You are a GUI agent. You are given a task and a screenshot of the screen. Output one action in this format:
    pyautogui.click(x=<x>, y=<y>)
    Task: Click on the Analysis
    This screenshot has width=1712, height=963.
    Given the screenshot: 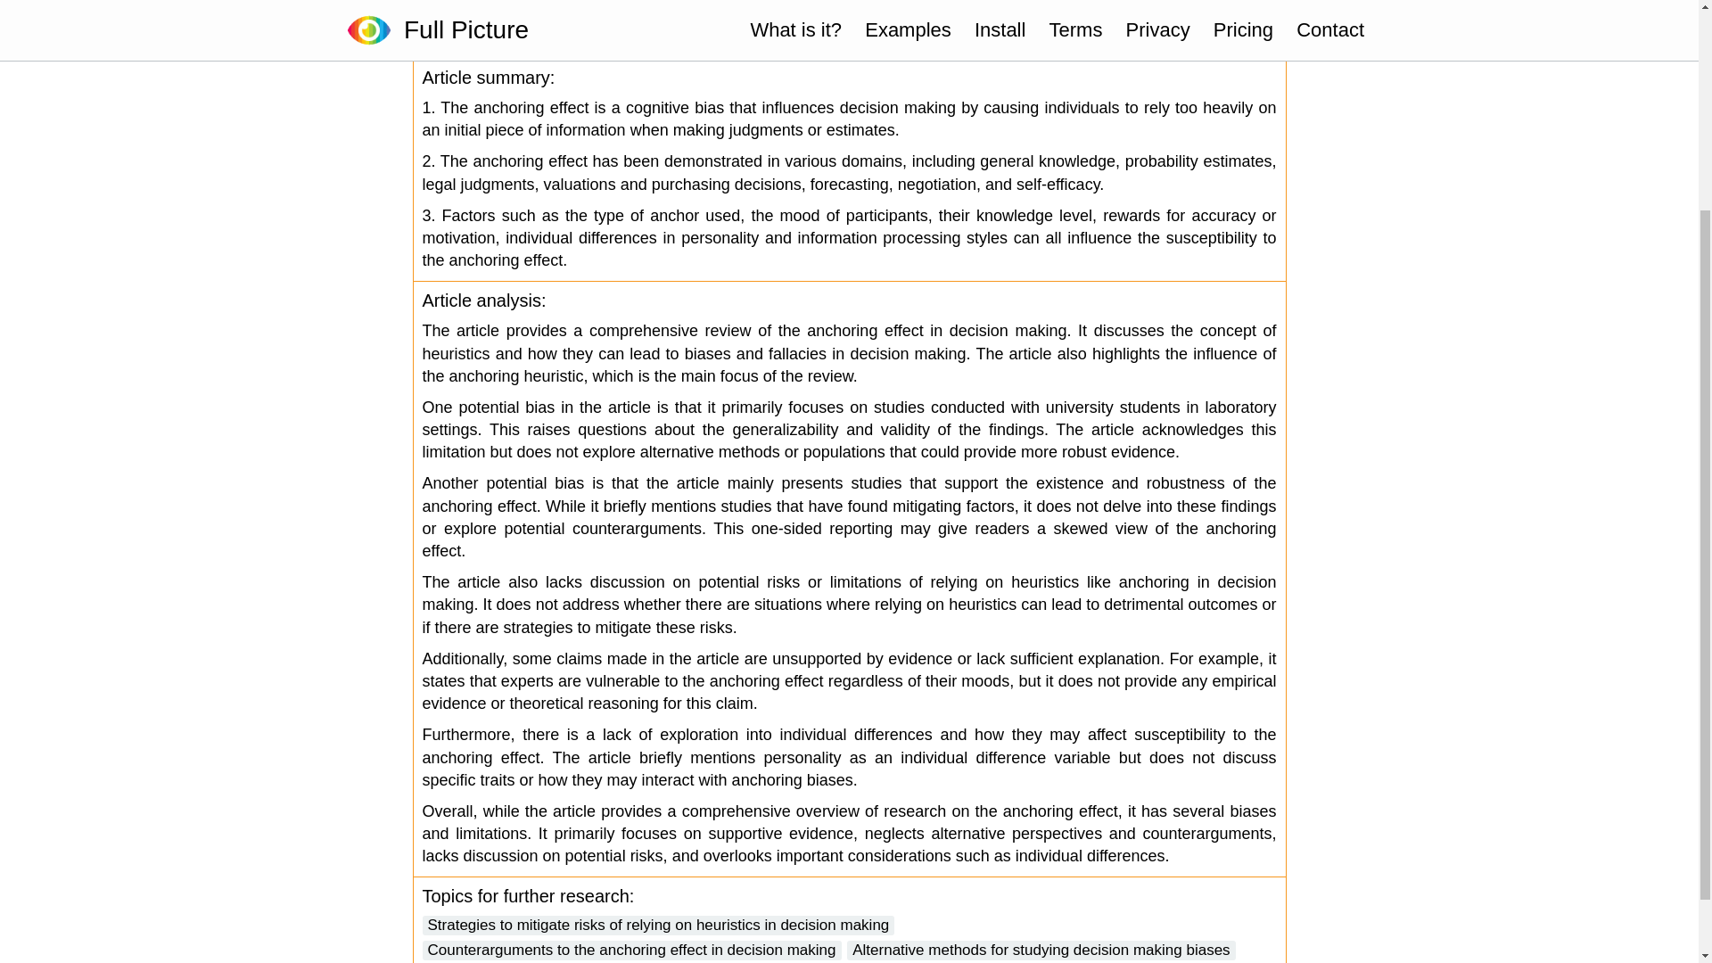 What is the action you would take?
    pyautogui.click(x=1088, y=41)
    